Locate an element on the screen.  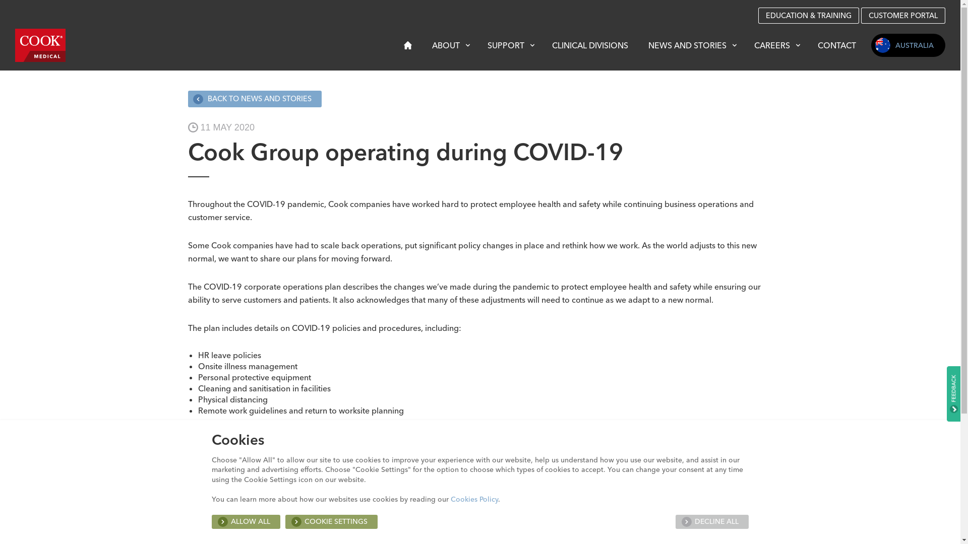
Cook Group is located at coordinates (407, 484).